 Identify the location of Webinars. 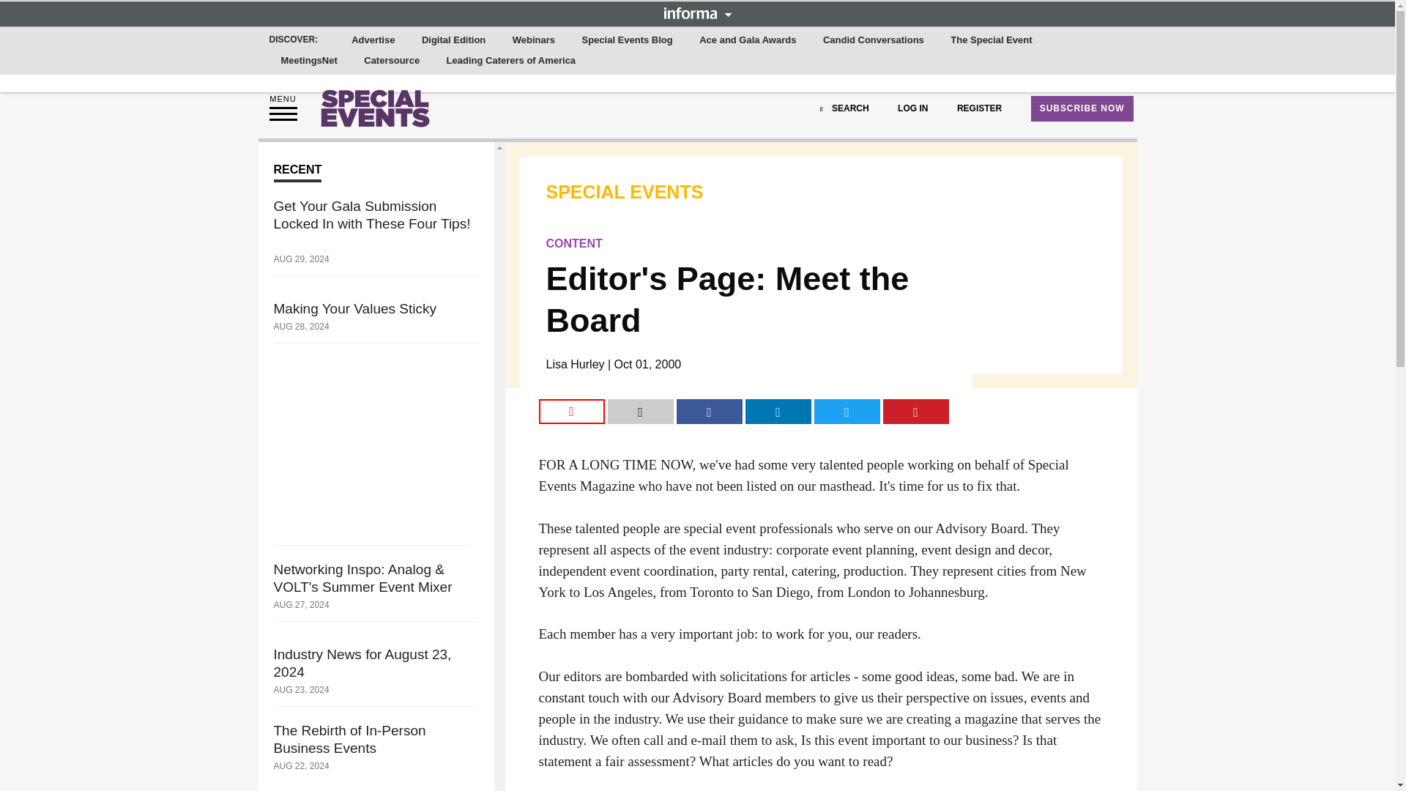
(533, 40).